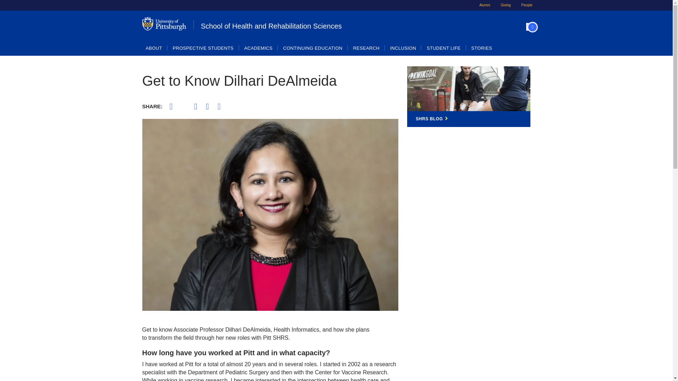  I want to click on People, so click(527, 5).